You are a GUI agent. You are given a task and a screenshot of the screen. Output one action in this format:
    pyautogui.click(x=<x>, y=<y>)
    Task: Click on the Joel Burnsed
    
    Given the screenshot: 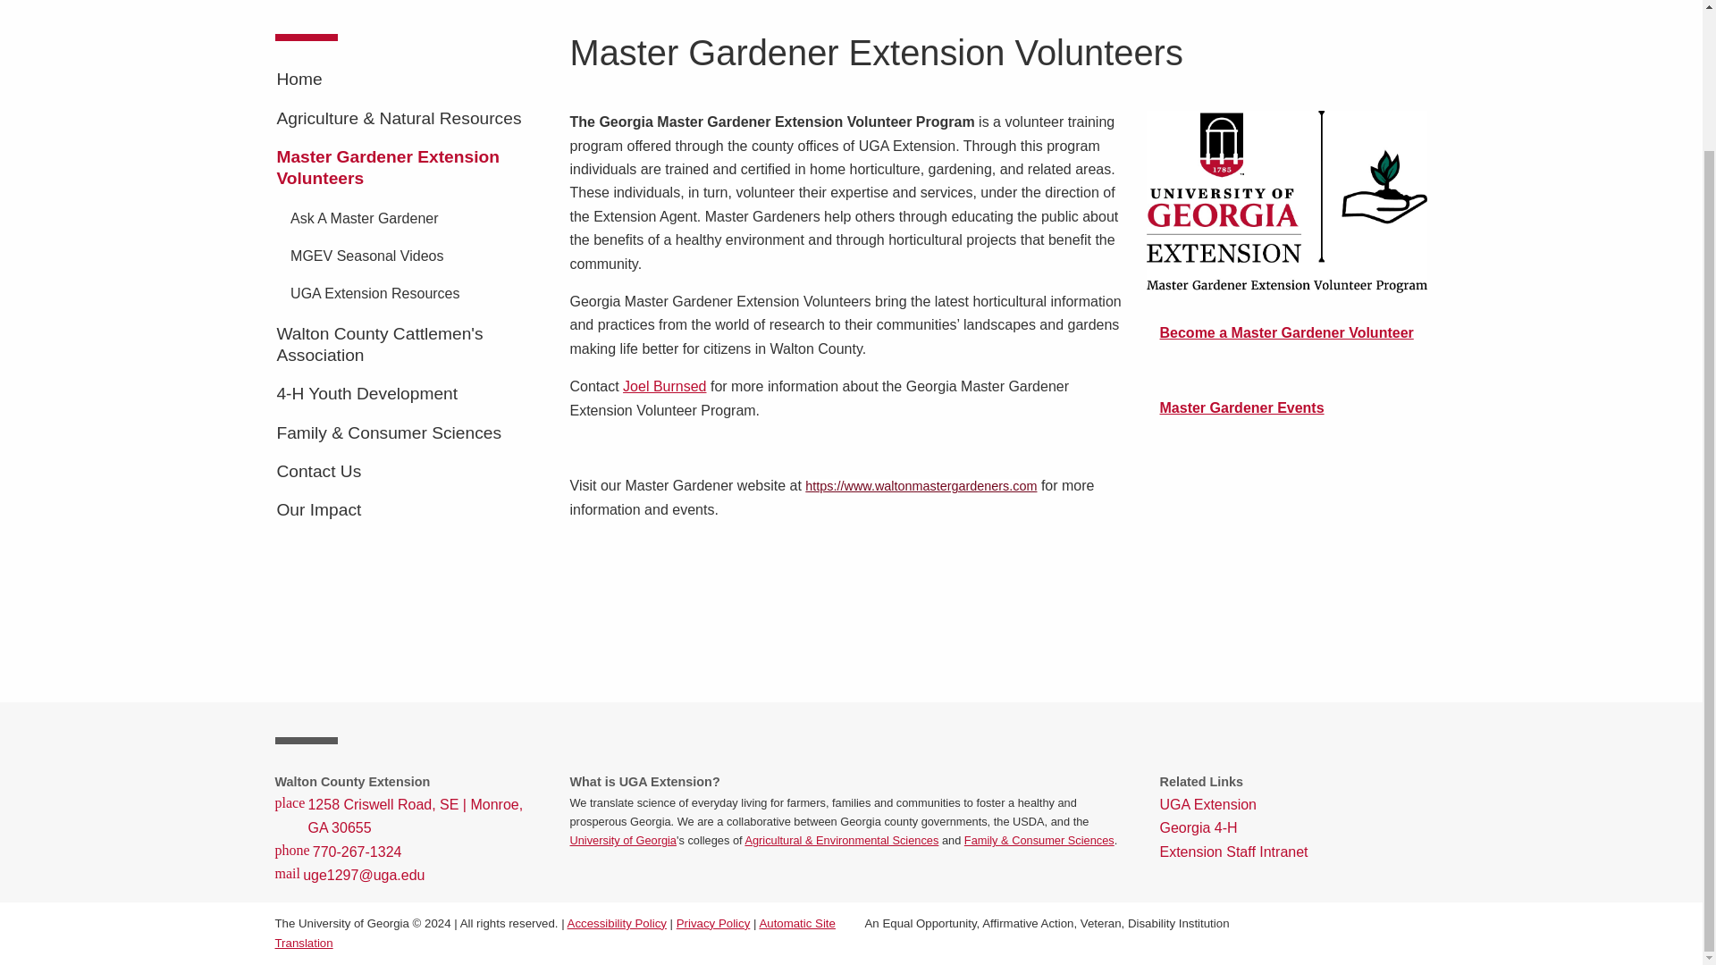 What is the action you would take?
    pyautogui.click(x=663, y=386)
    